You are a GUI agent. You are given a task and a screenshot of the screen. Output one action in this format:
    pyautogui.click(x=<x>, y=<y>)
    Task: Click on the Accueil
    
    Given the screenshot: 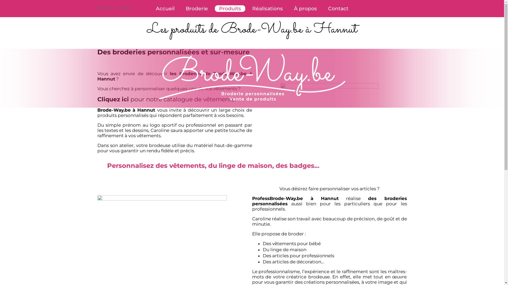 What is the action you would take?
    pyautogui.click(x=165, y=8)
    